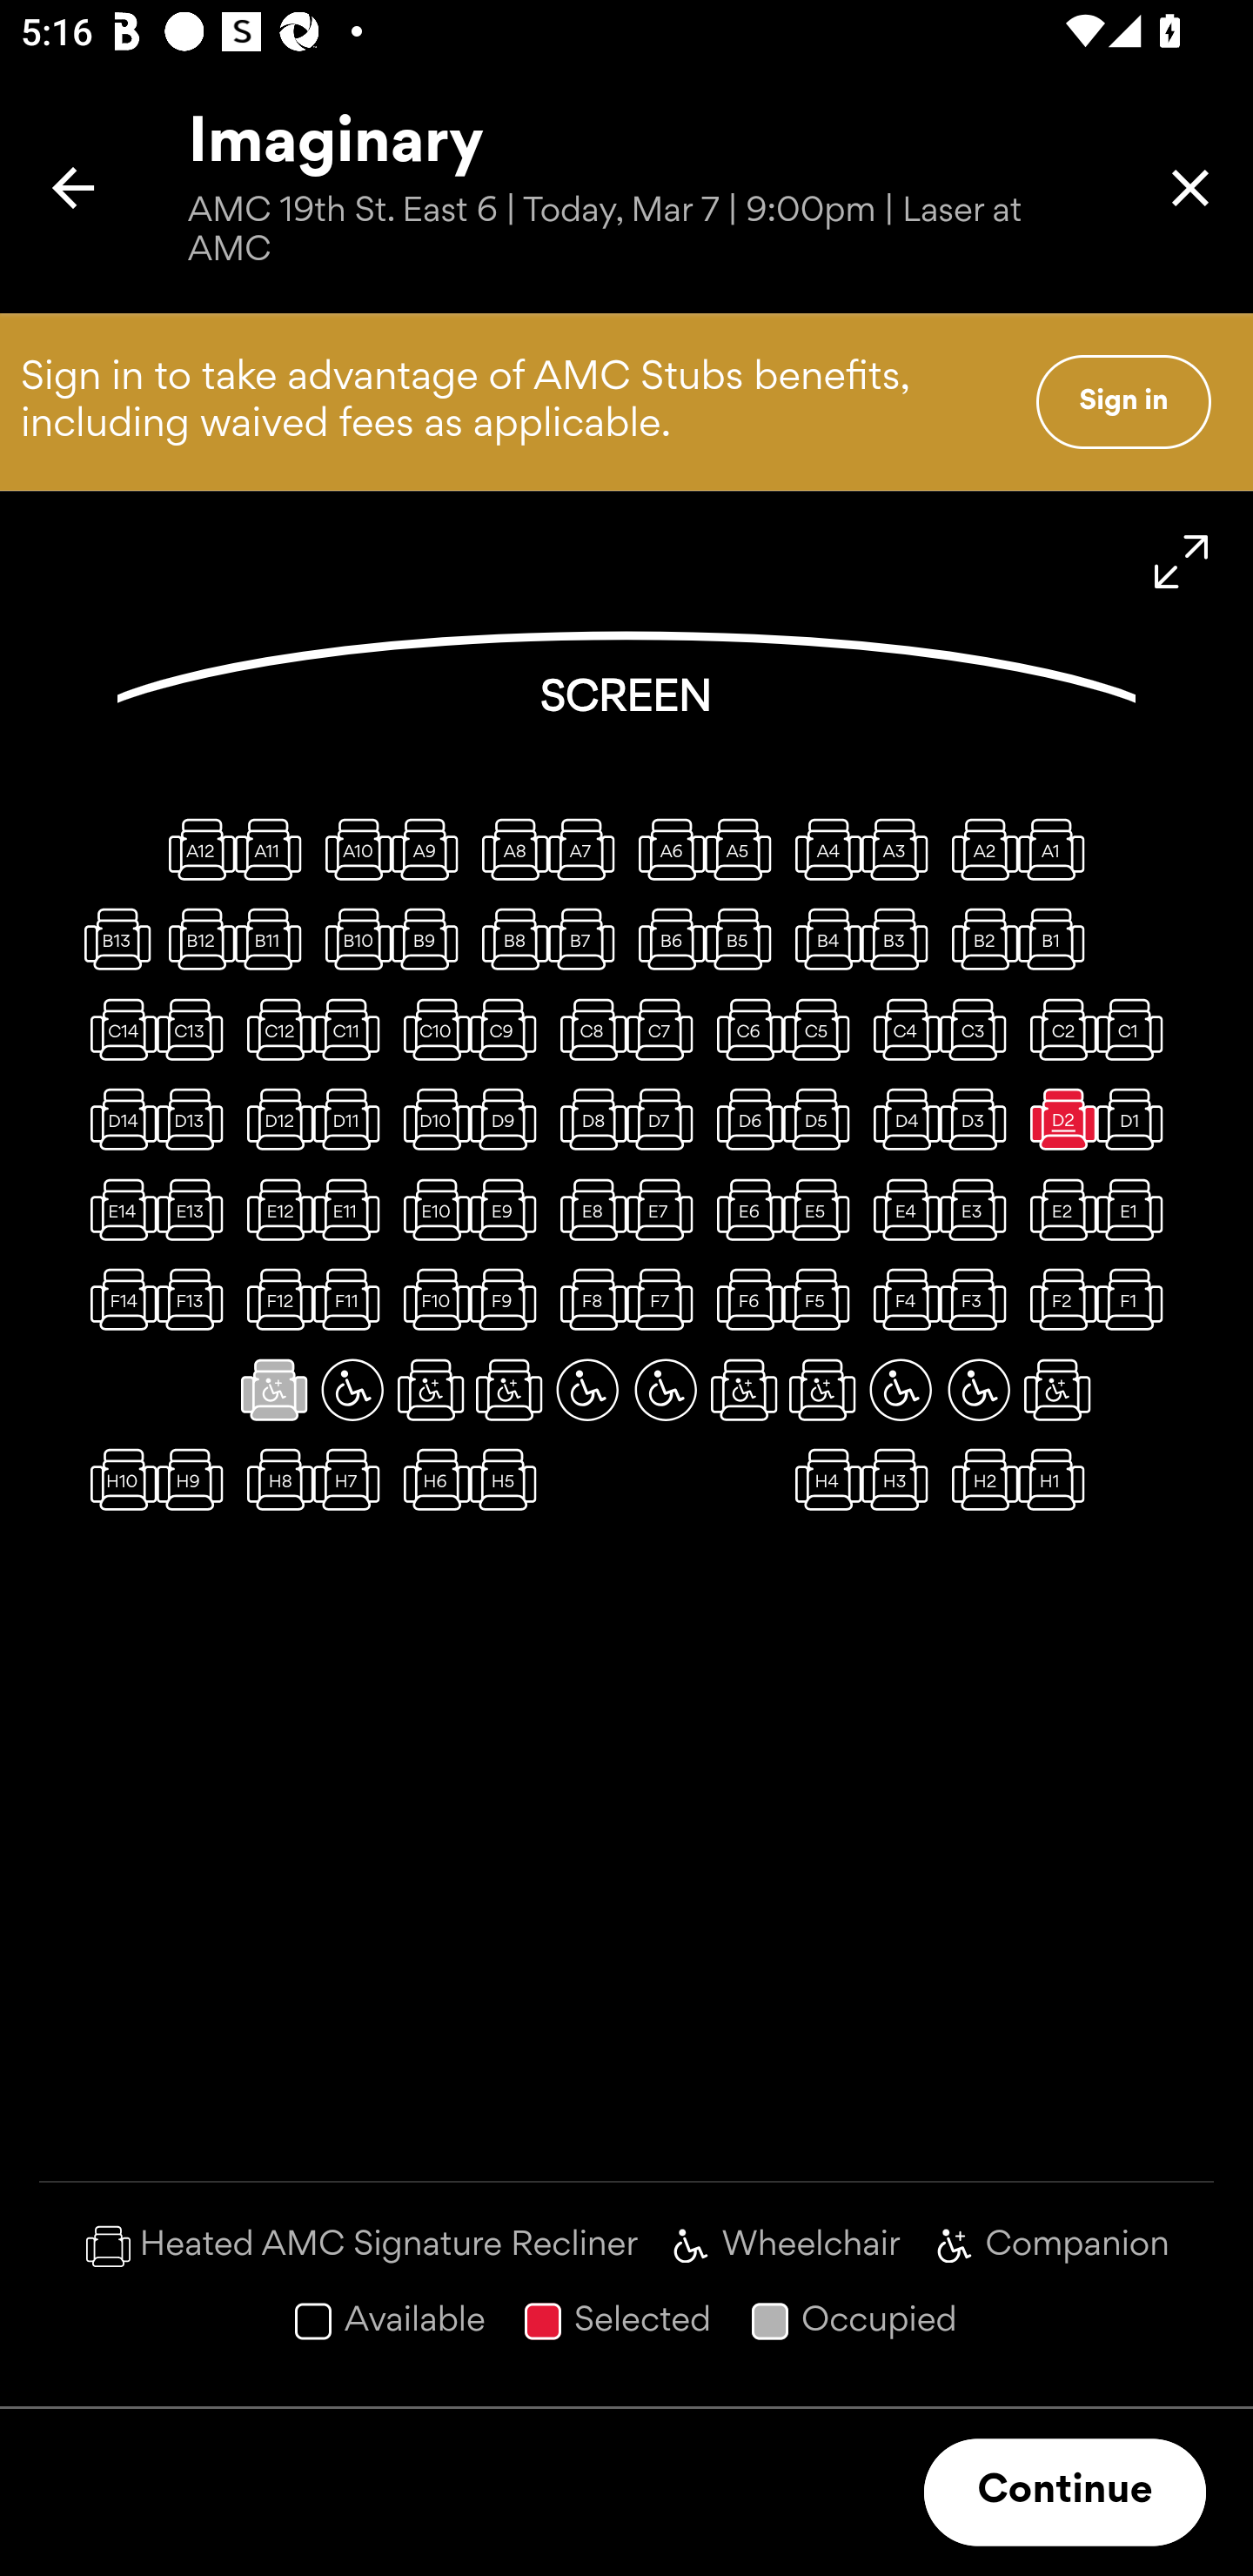  What do you see at coordinates (1056, 1209) in the screenshot?
I see `E2, Regular seat, available` at bounding box center [1056, 1209].